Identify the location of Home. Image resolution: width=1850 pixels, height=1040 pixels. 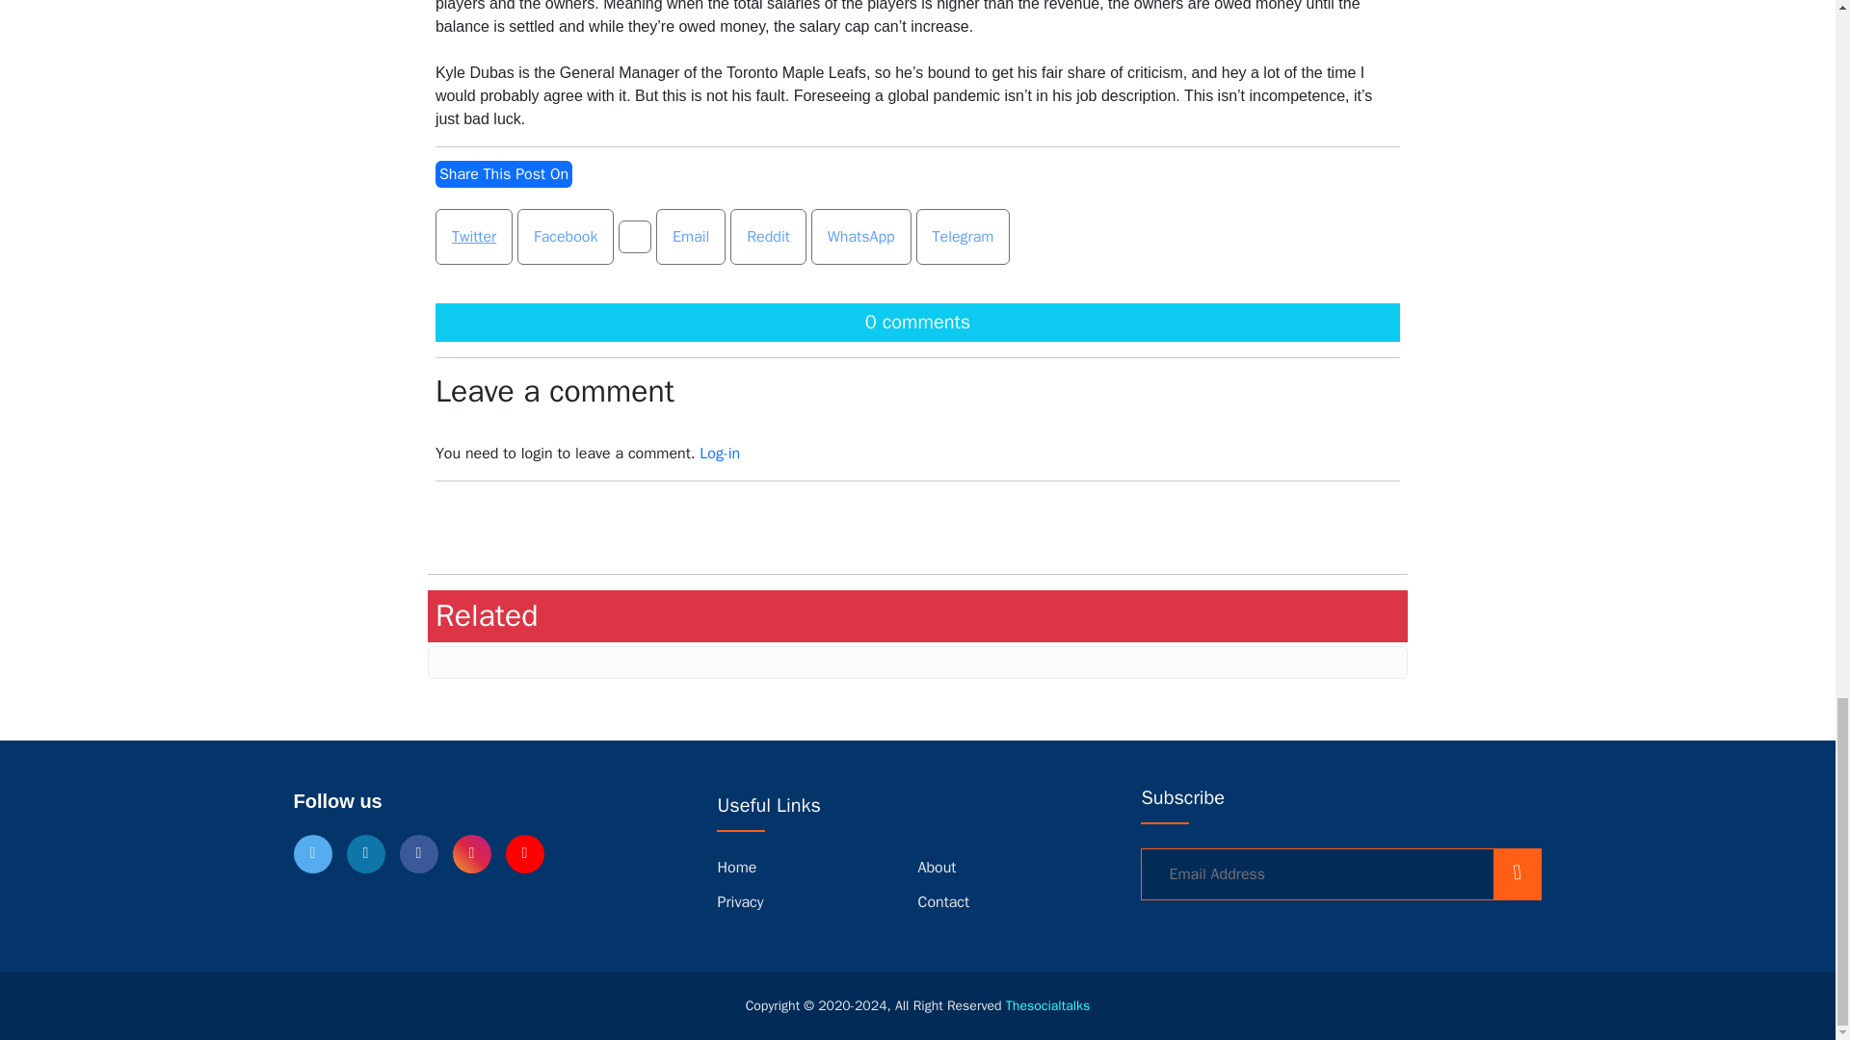
(736, 868).